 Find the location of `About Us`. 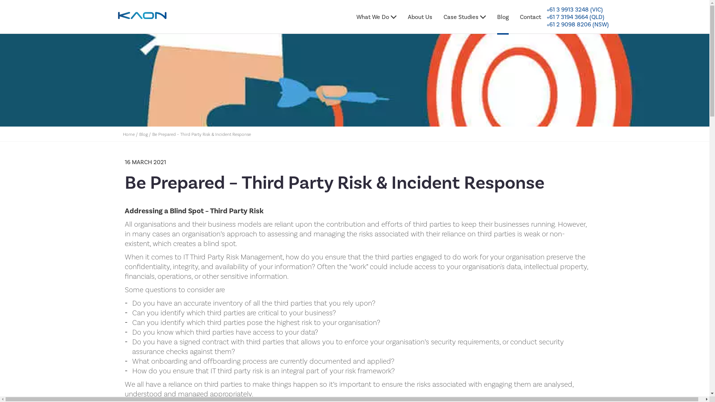

About Us is located at coordinates (420, 25).